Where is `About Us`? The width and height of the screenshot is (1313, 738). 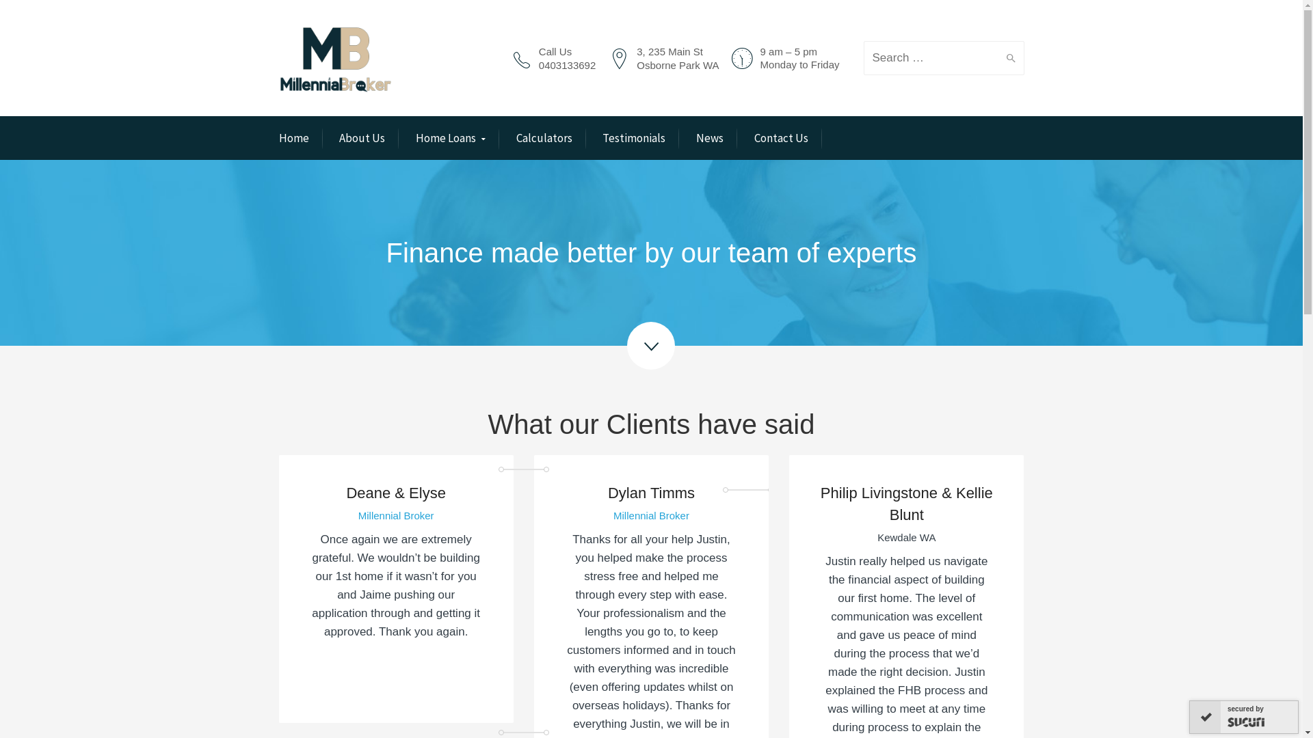 About Us is located at coordinates (362, 138).